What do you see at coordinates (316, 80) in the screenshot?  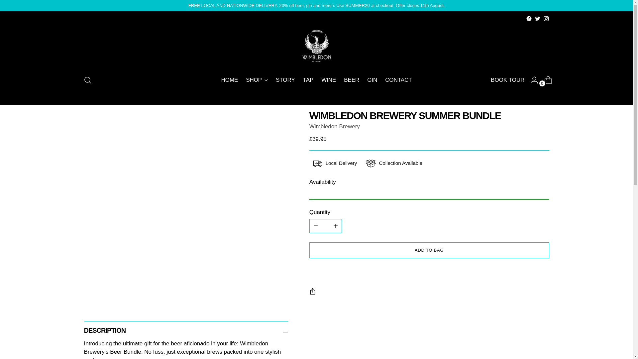 I see `Wimbledon Brewery on Instagram` at bounding box center [316, 80].